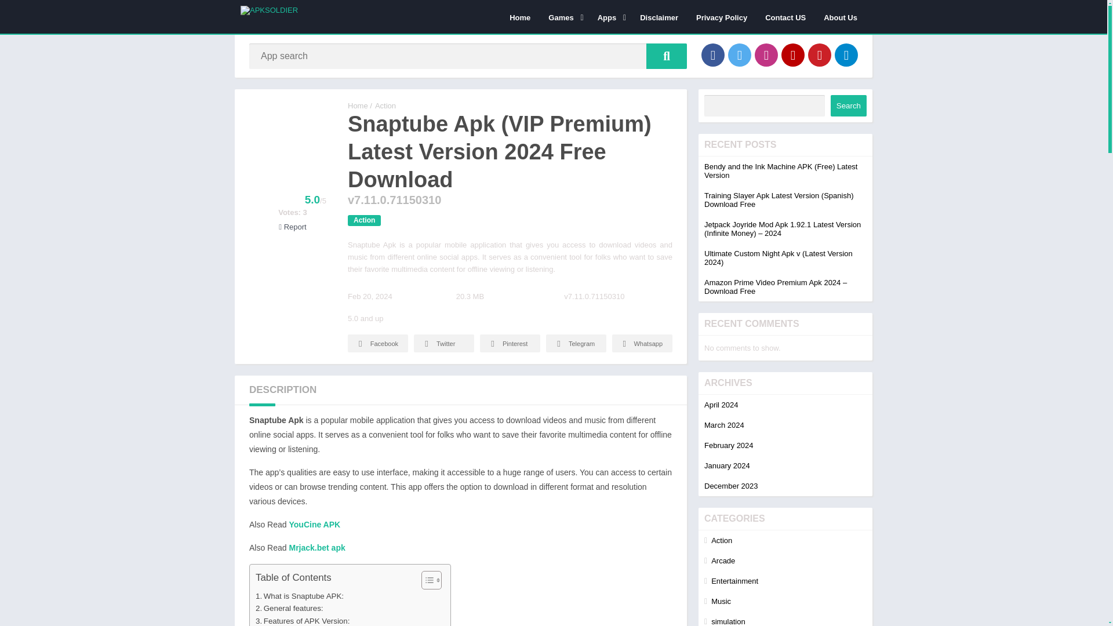 The image size is (1113, 626). What do you see at coordinates (642, 343) in the screenshot?
I see `Whatsapp` at bounding box center [642, 343].